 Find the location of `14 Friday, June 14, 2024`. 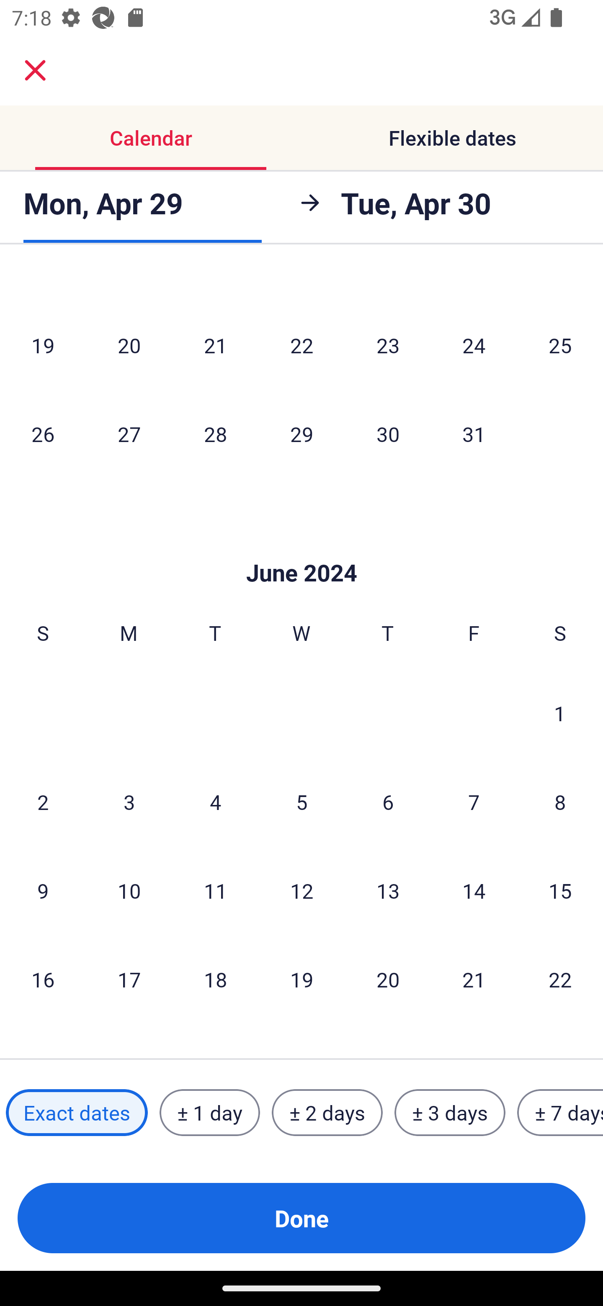

14 Friday, June 14, 2024 is located at coordinates (474, 890).